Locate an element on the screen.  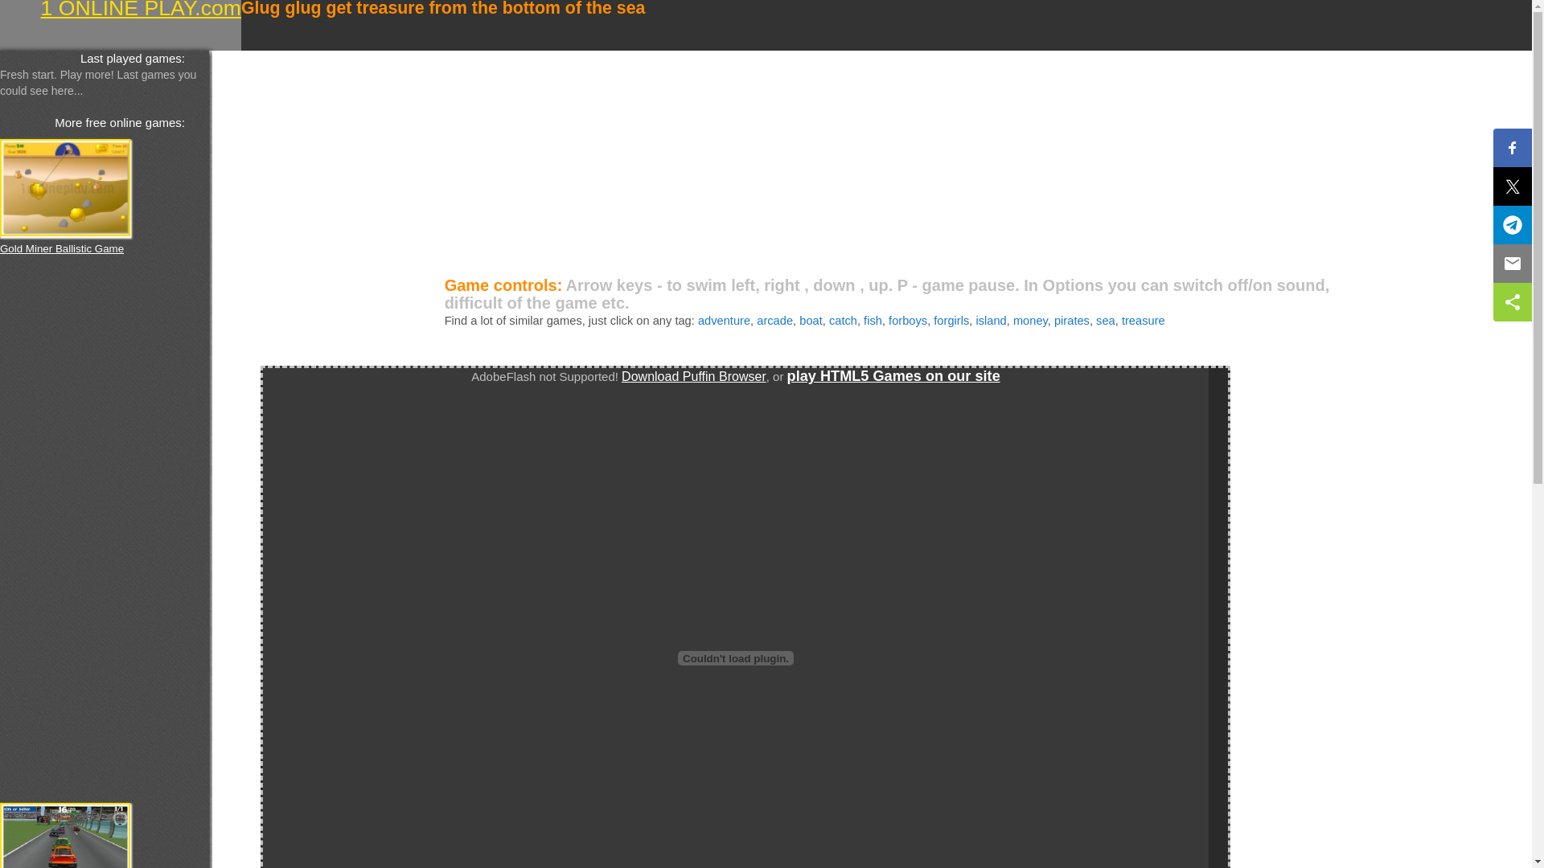
forboys is located at coordinates (908, 321).